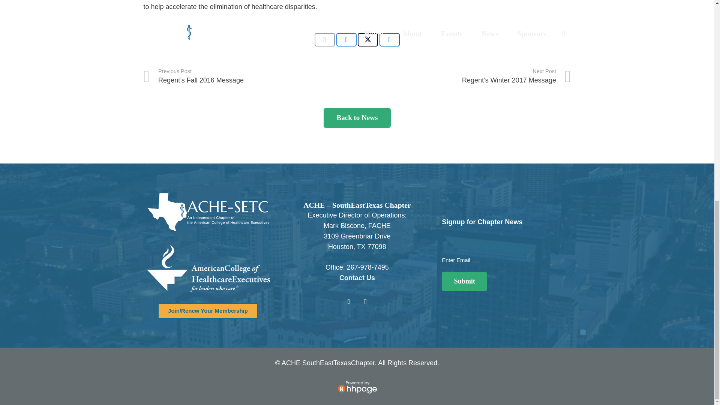 The image size is (720, 405). What do you see at coordinates (699, 20) in the screenshot?
I see `Back to top` at bounding box center [699, 20].